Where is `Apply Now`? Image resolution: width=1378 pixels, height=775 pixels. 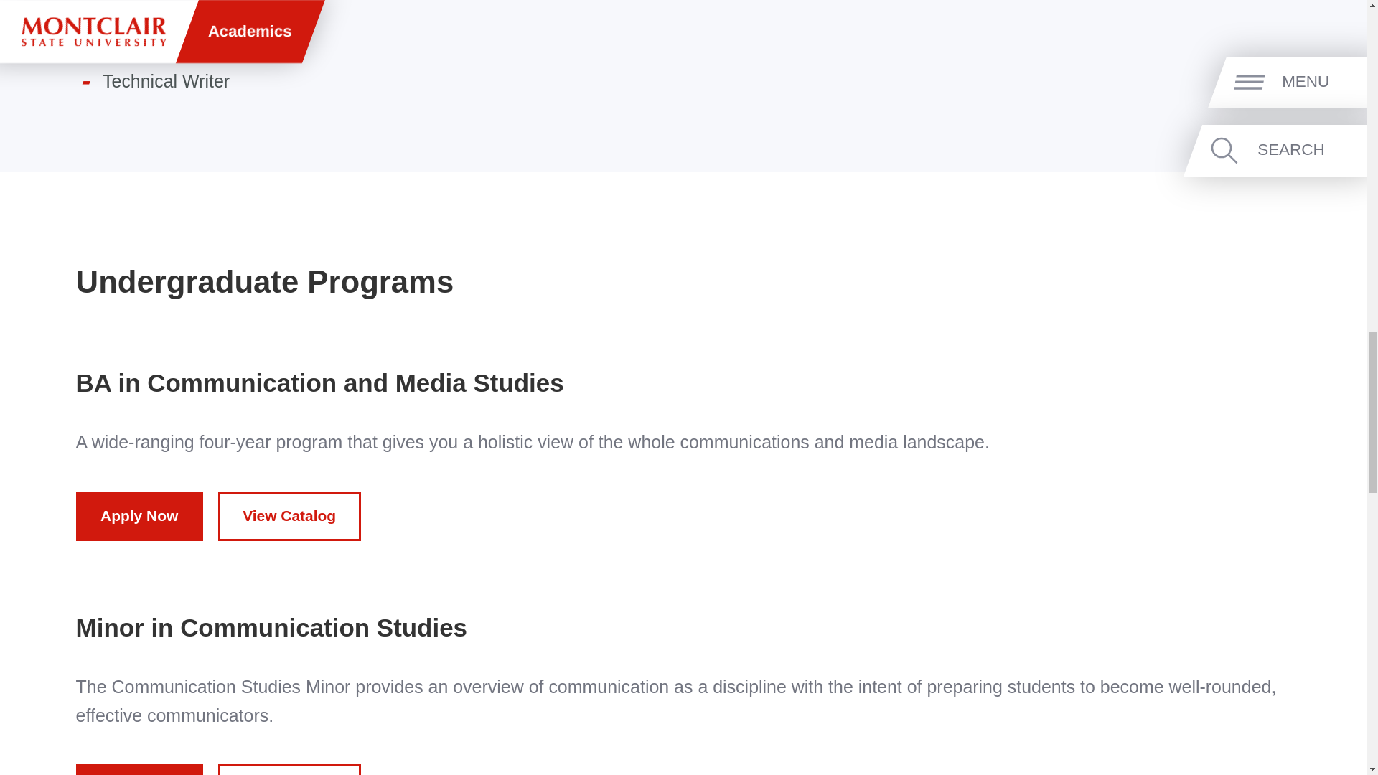 Apply Now is located at coordinates (139, 769).